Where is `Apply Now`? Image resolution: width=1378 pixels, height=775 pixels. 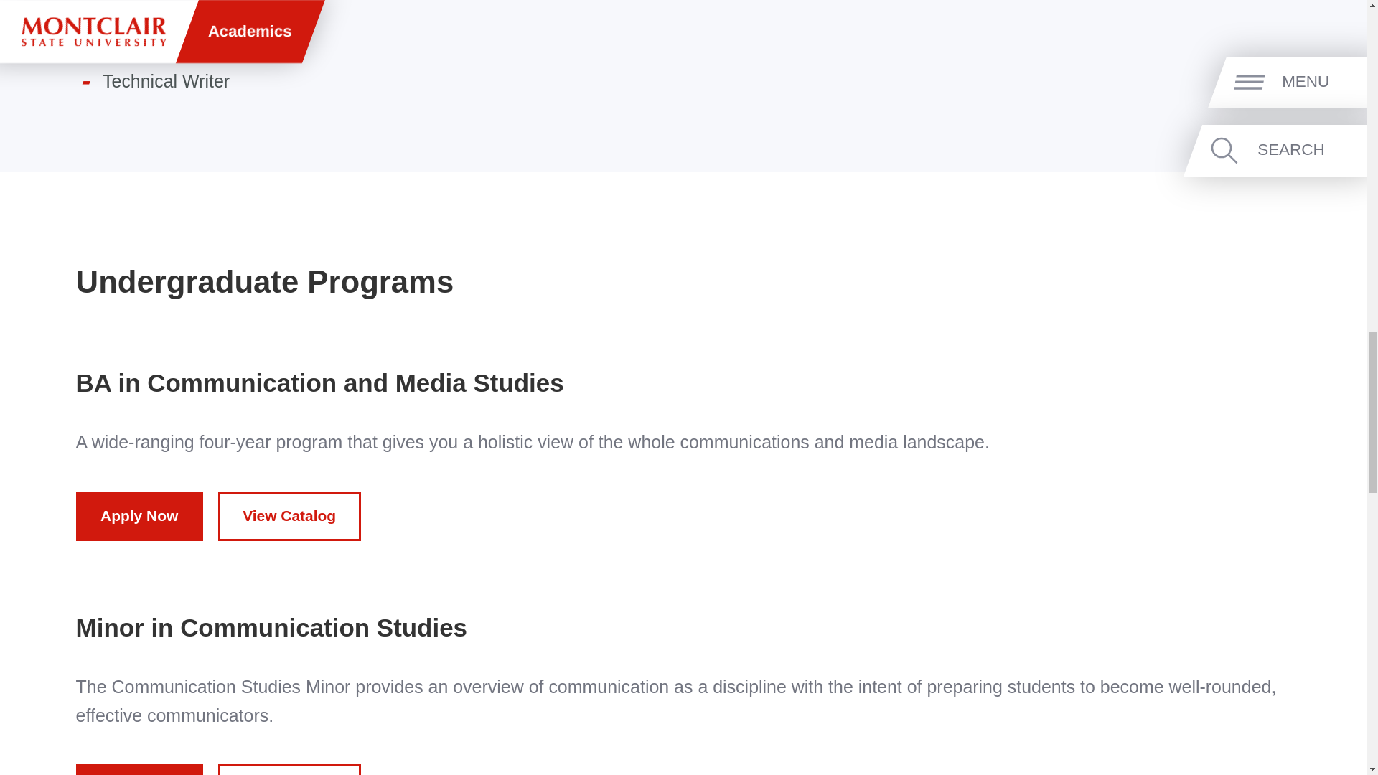 Apply Now is located at coordinates (139, 769).